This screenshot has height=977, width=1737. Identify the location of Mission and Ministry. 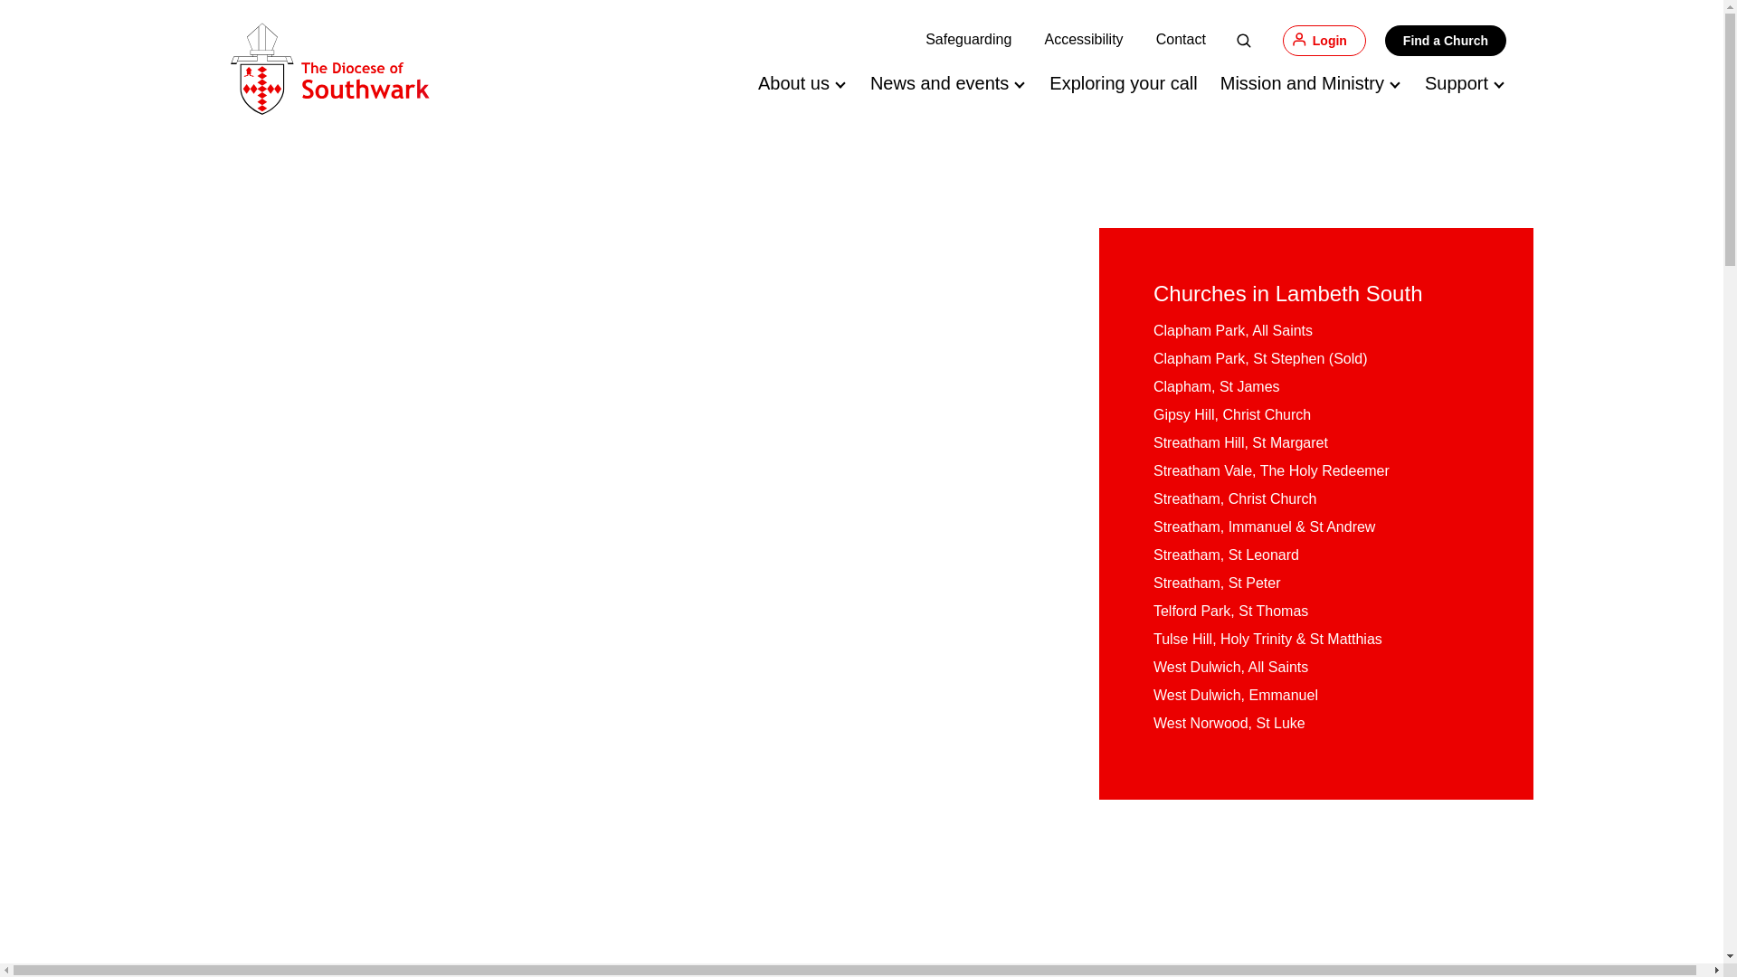
(1303, 83).